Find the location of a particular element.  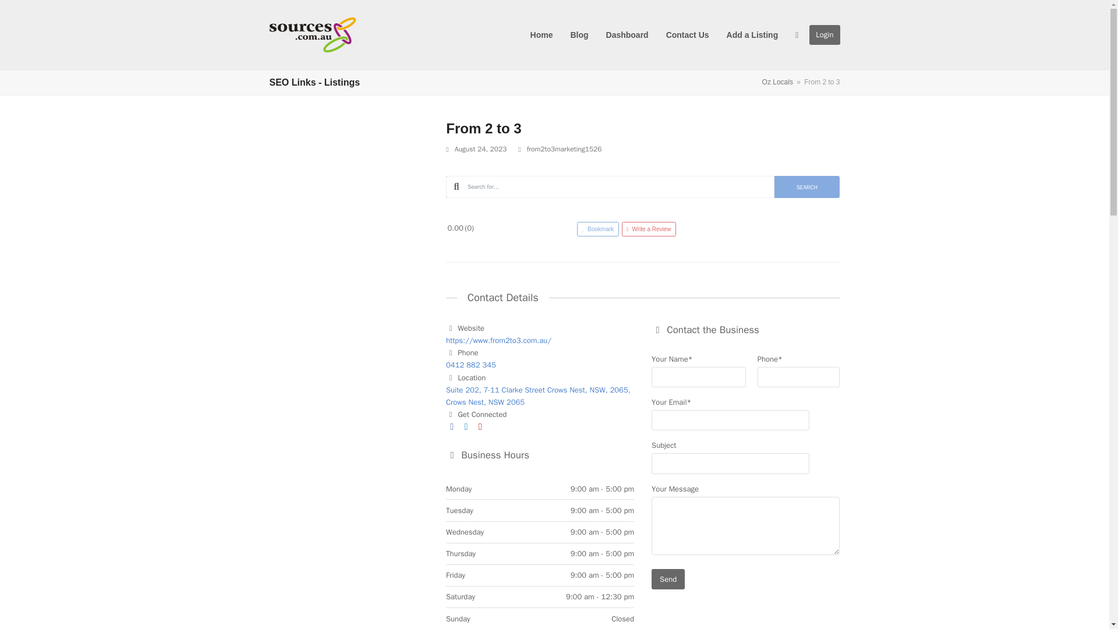

0412 882 345 is located at coordinates (471, 365).